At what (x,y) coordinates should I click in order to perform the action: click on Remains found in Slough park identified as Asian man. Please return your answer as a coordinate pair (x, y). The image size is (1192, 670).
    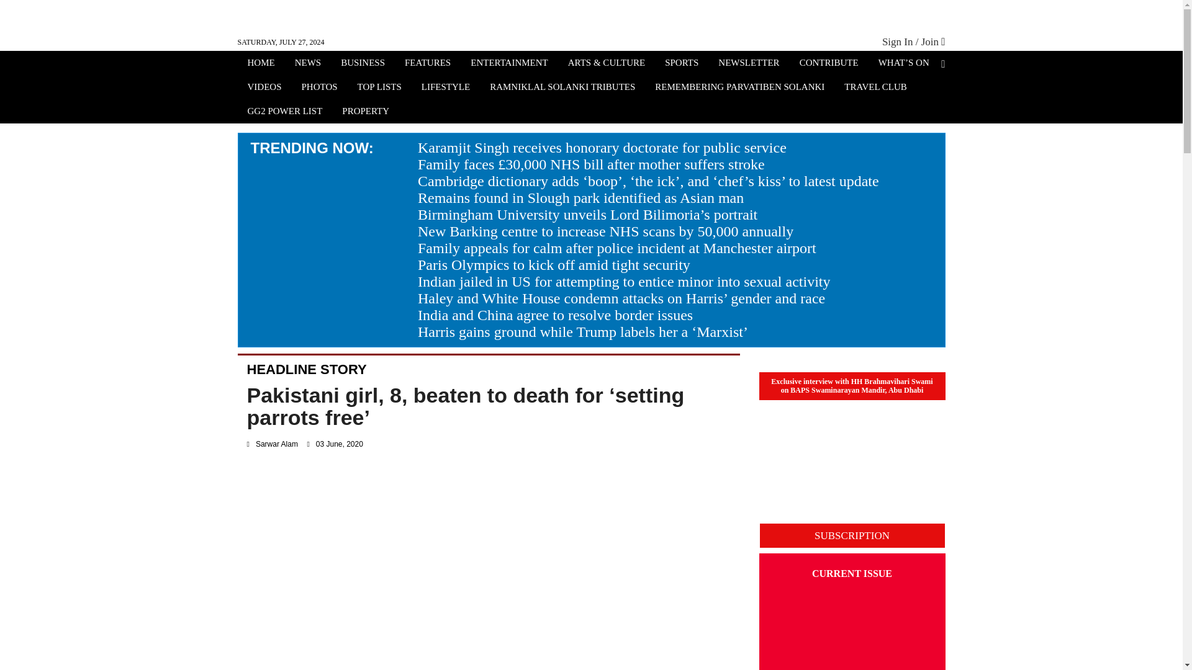
    Looking at the image, I should click on (581, 197).